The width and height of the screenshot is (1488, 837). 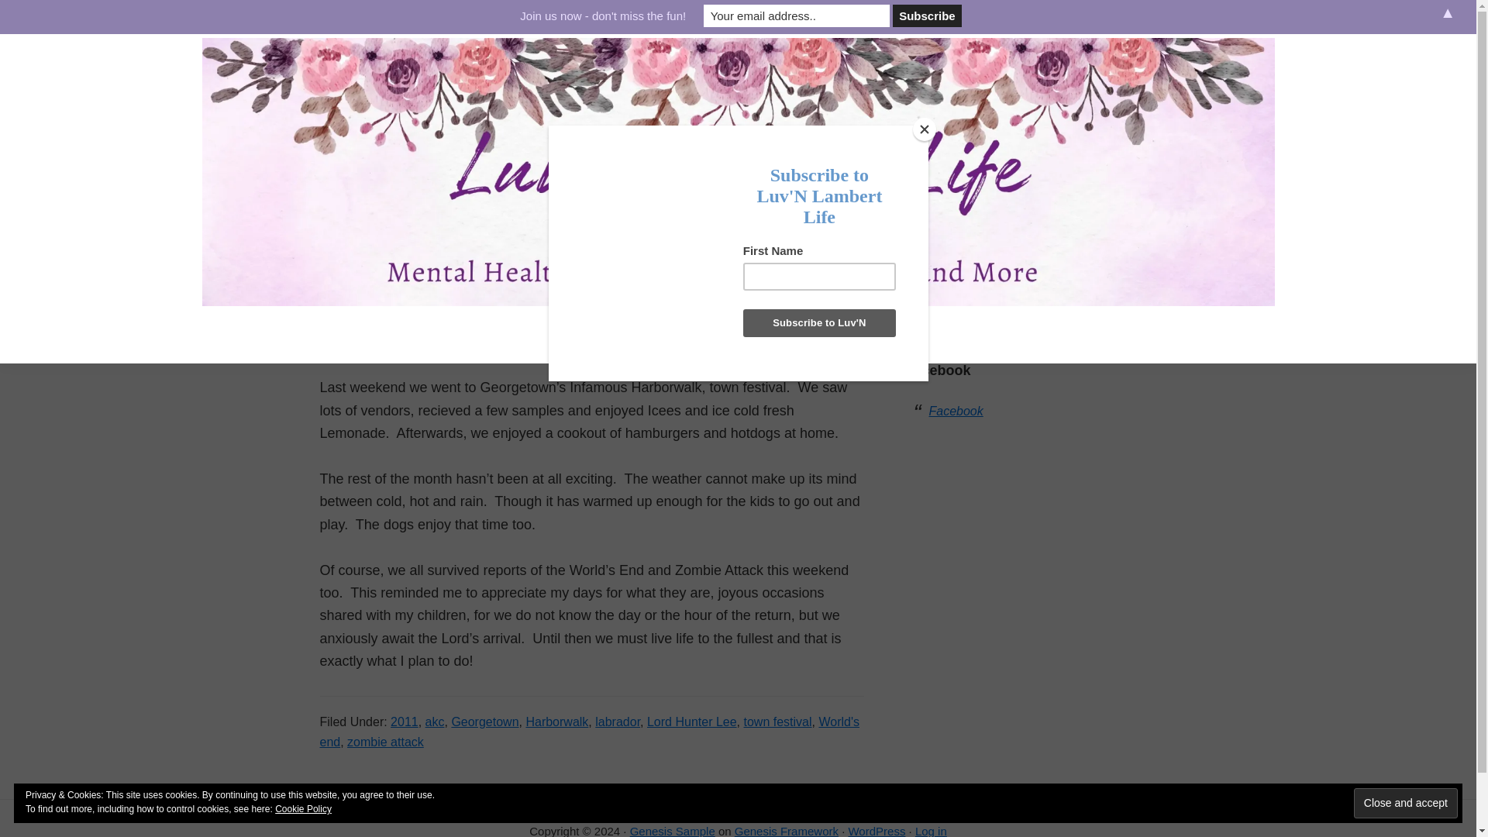 What do you see at coordinates (404, 722) in the screenshot?
I see `2011` at bounding box center [404, 722].